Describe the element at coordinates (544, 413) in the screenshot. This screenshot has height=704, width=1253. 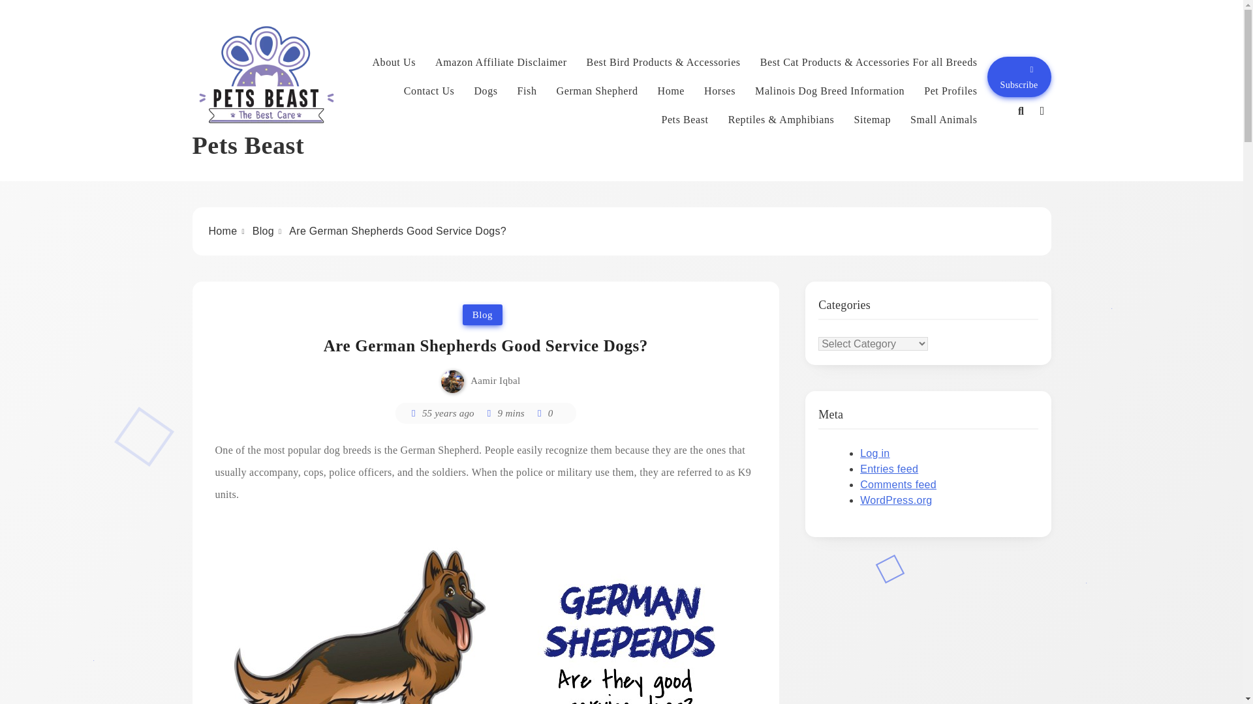
I see `0` at that location.